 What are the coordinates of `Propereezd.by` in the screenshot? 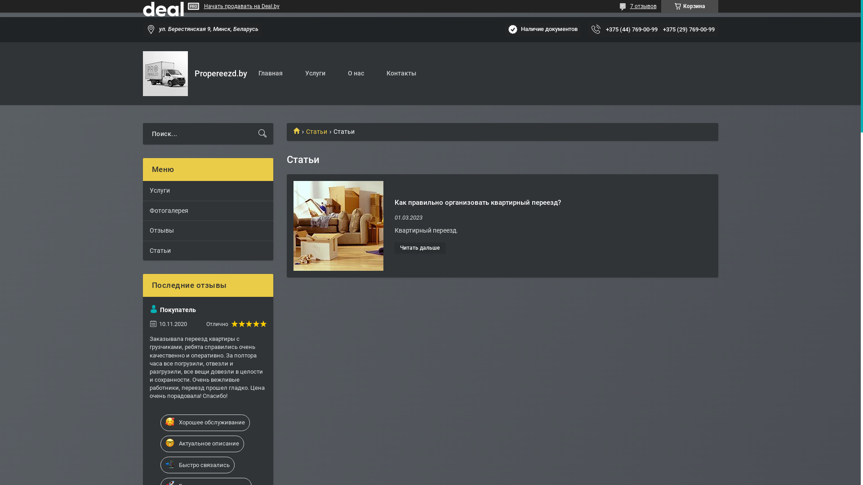 It's located at (165, 74).